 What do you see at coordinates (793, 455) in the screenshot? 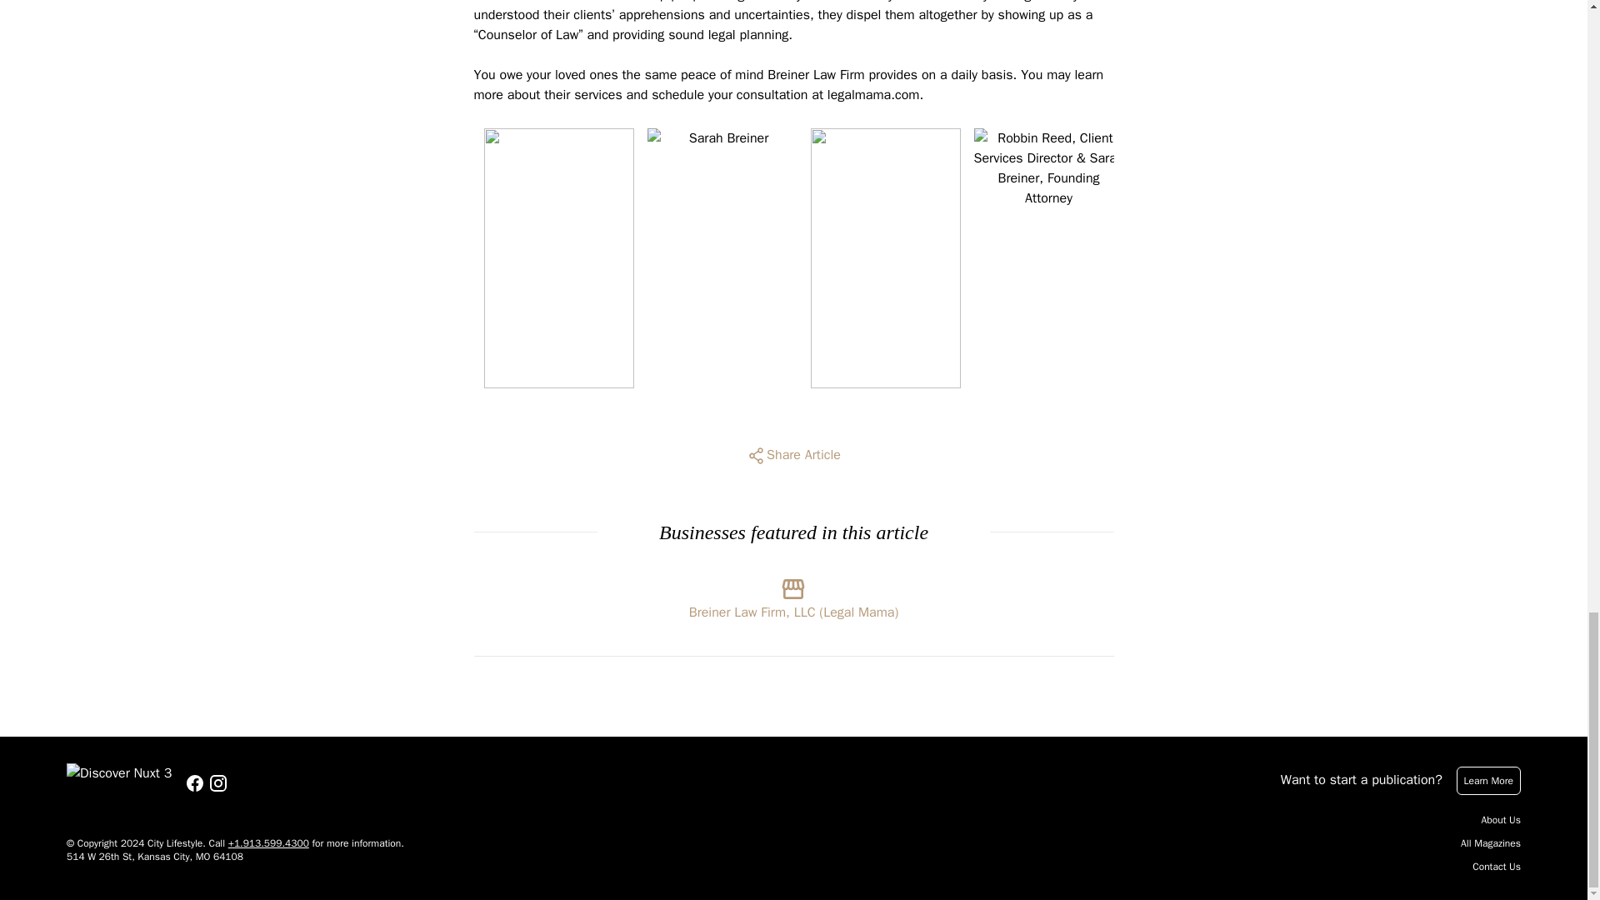
I see `Share Article` at bounding box center [793, 455].